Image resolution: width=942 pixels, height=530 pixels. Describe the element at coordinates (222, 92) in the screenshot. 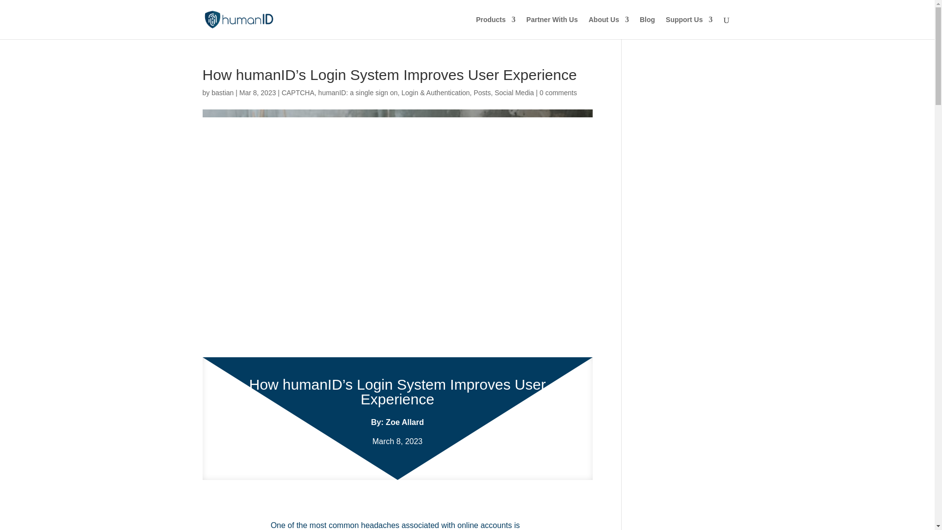

I see `bastian` at that location.